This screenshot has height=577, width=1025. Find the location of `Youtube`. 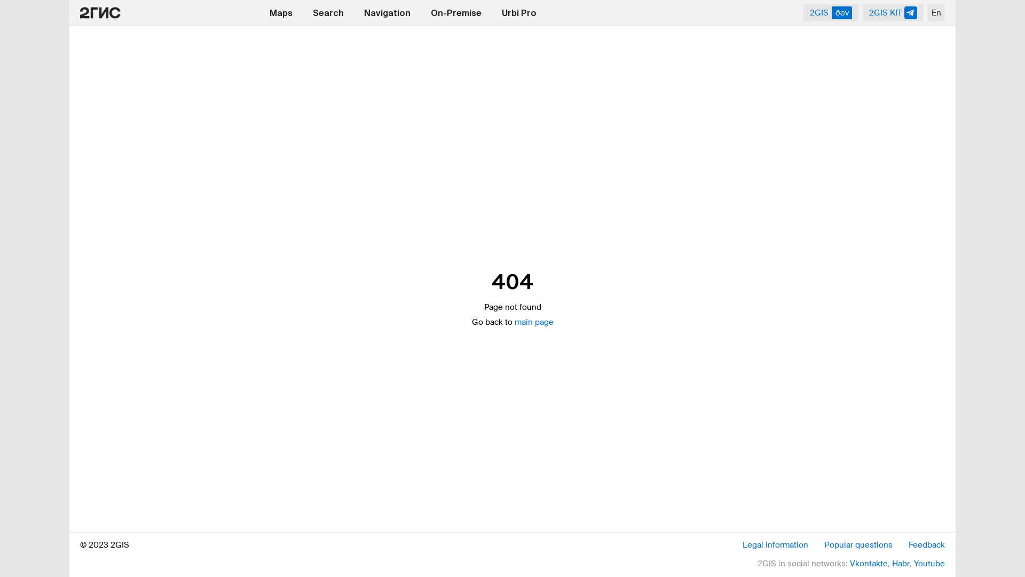

Youtube is located at coordinates (929, 564).